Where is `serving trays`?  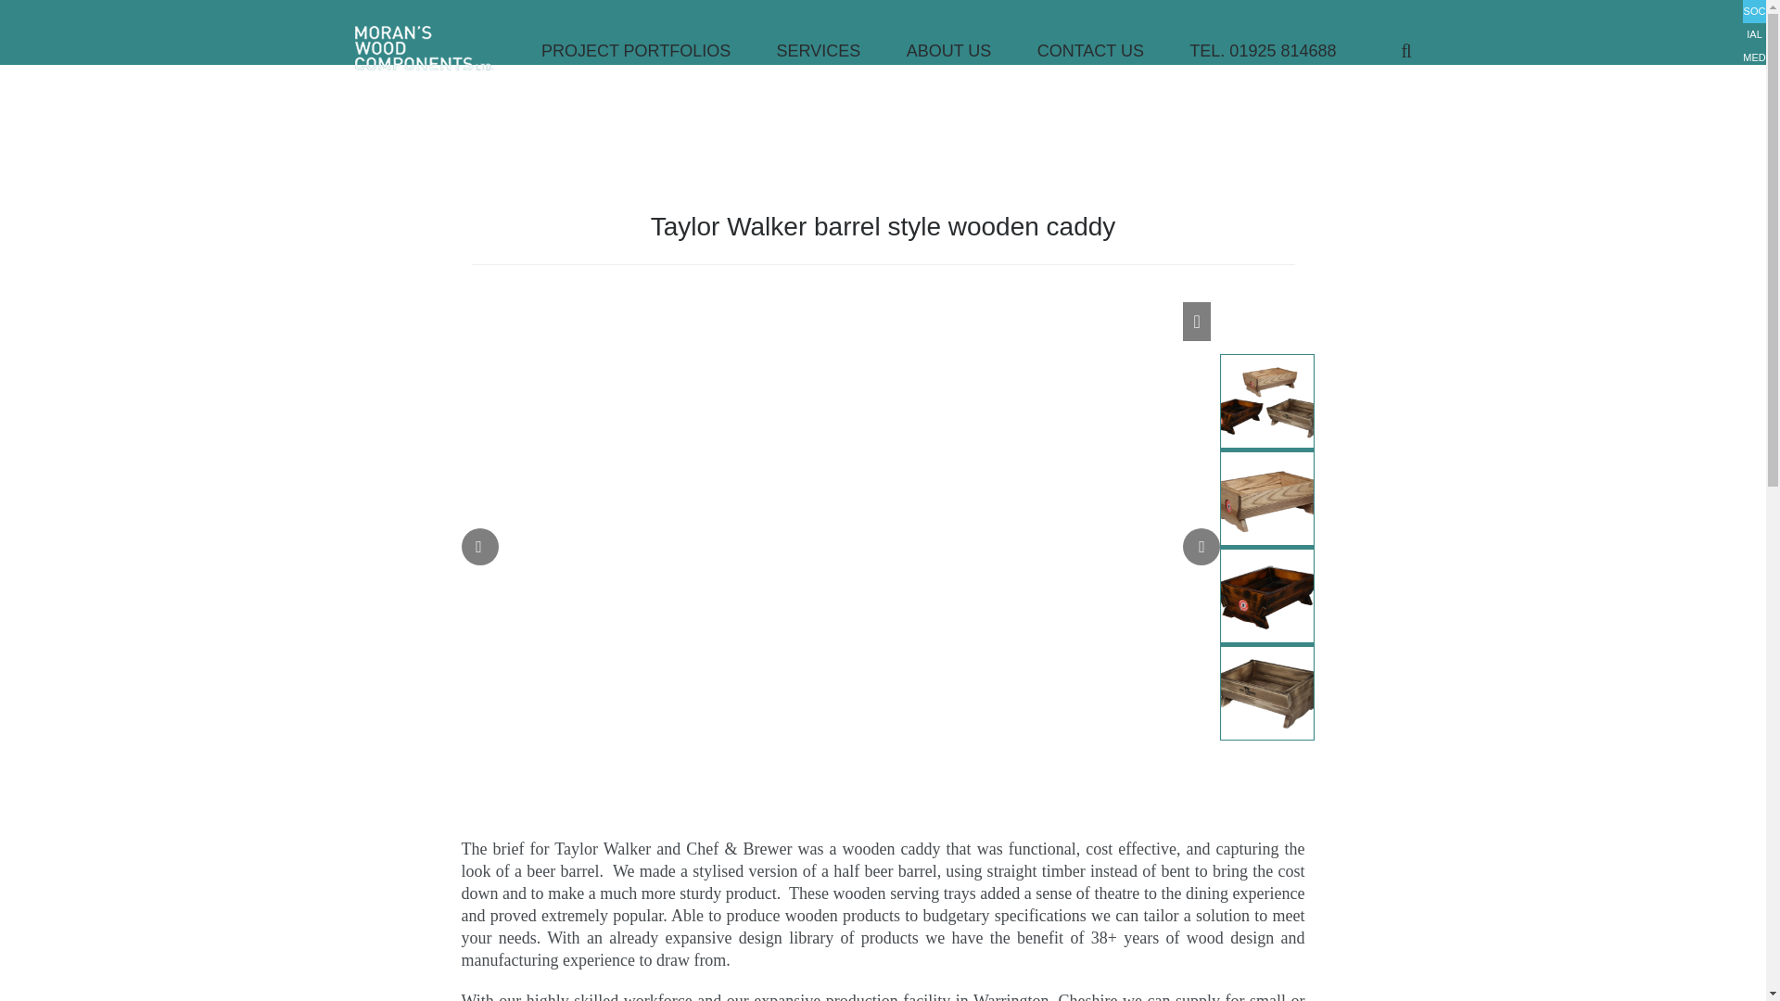 serving trays is located at coordinates (933, 893).